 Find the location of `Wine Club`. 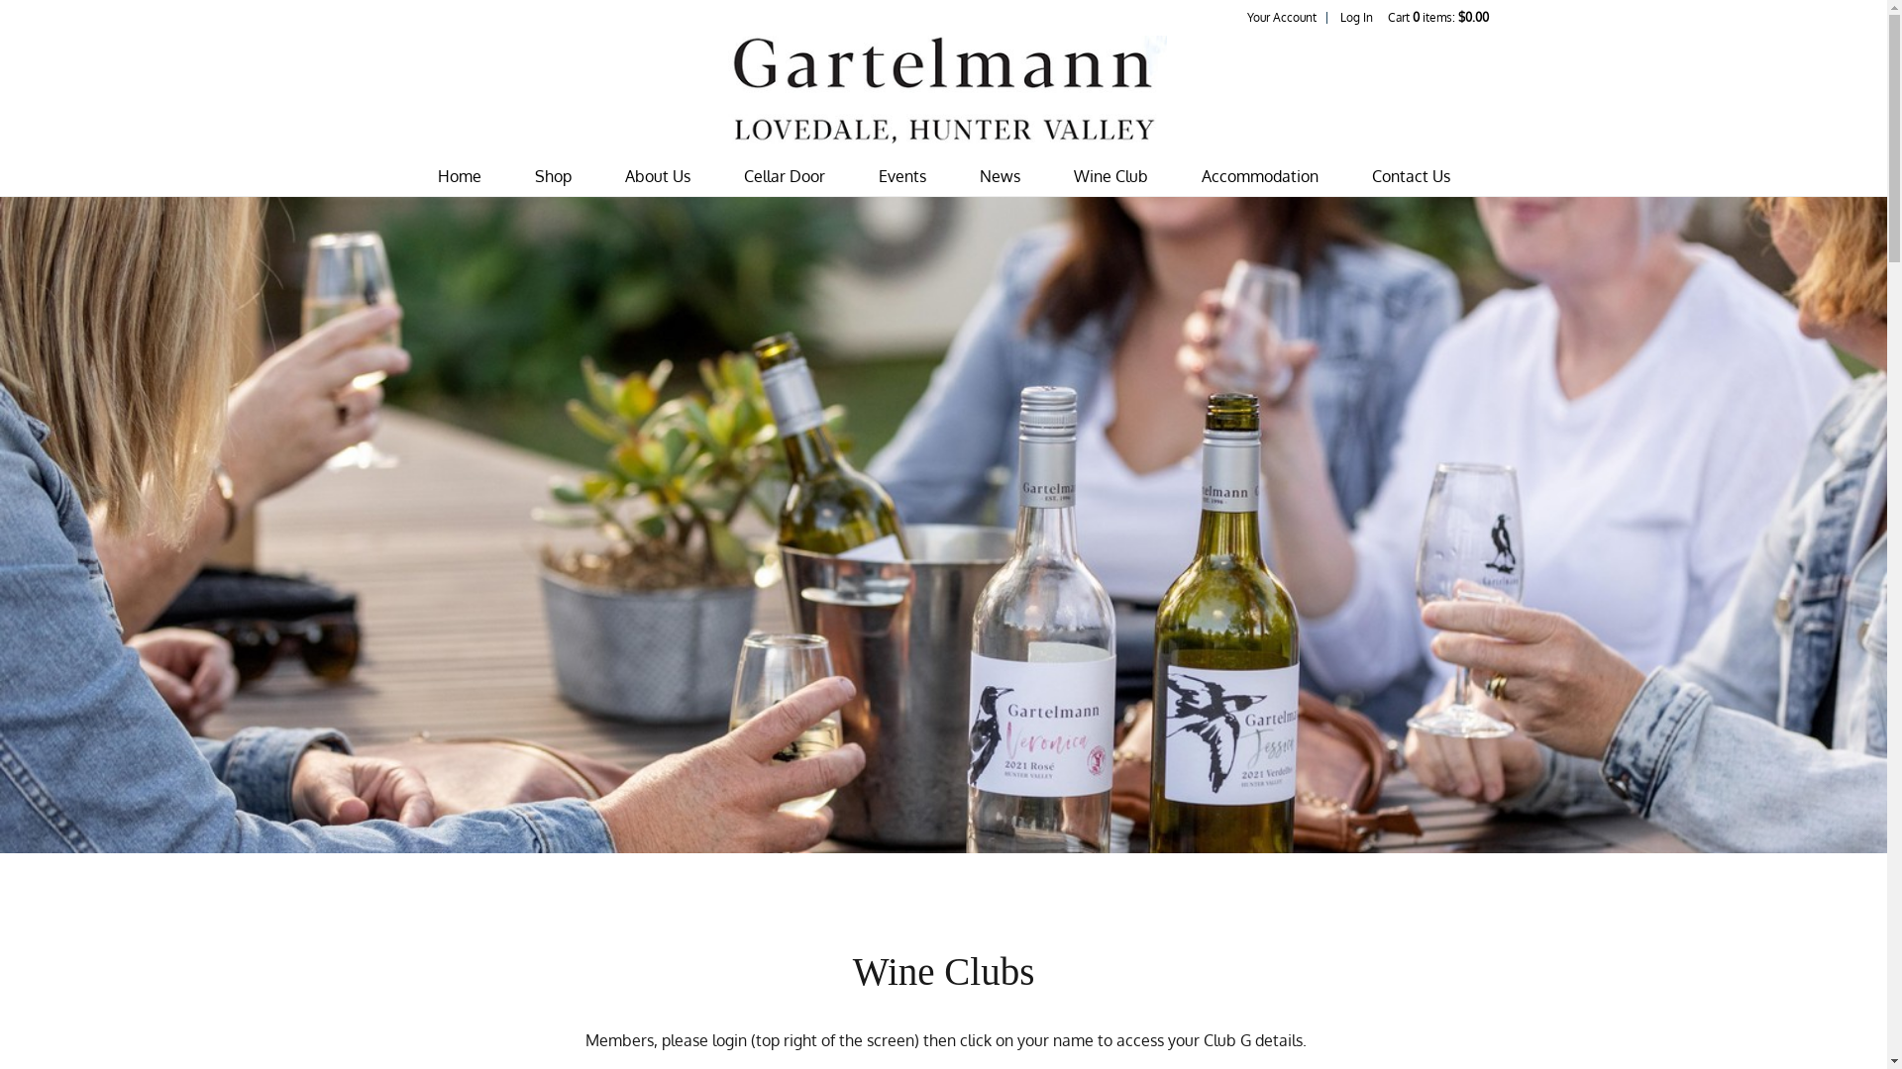

Wine Club is located at coordinates (1111, 176).